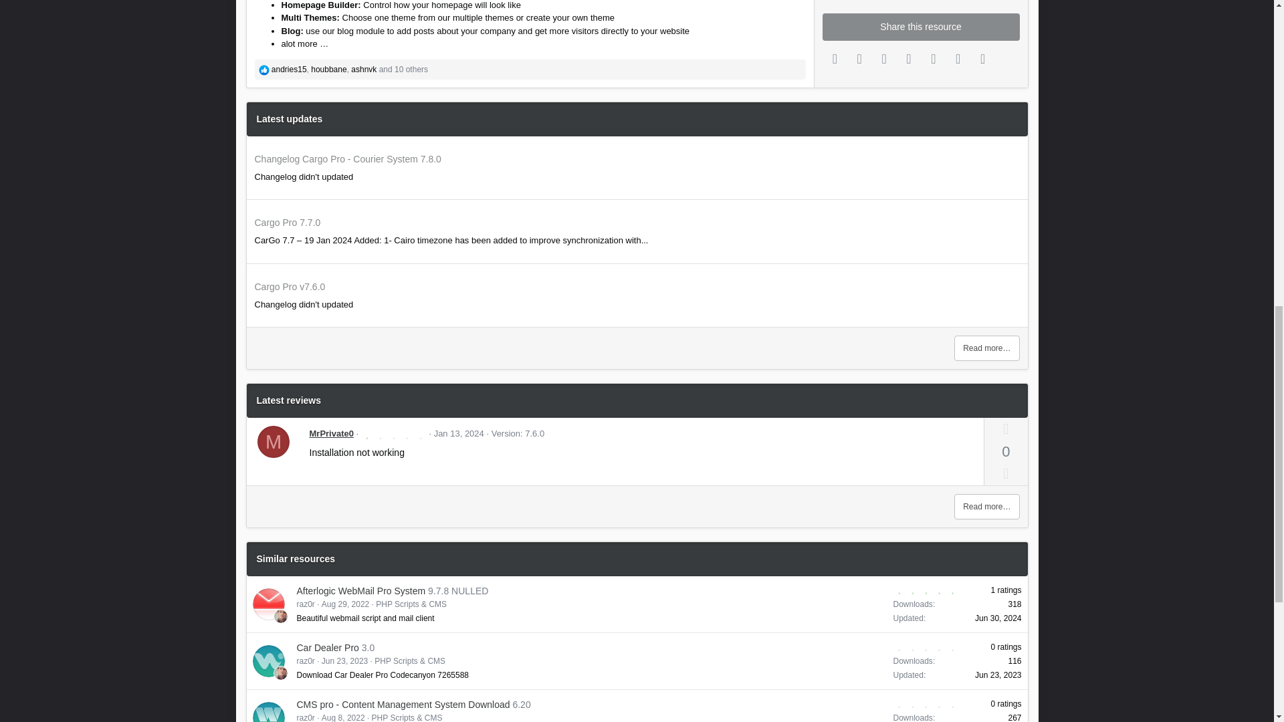 The width and height of the screenshot is (1284, 722). I want to click on Like, so click(263, 70).